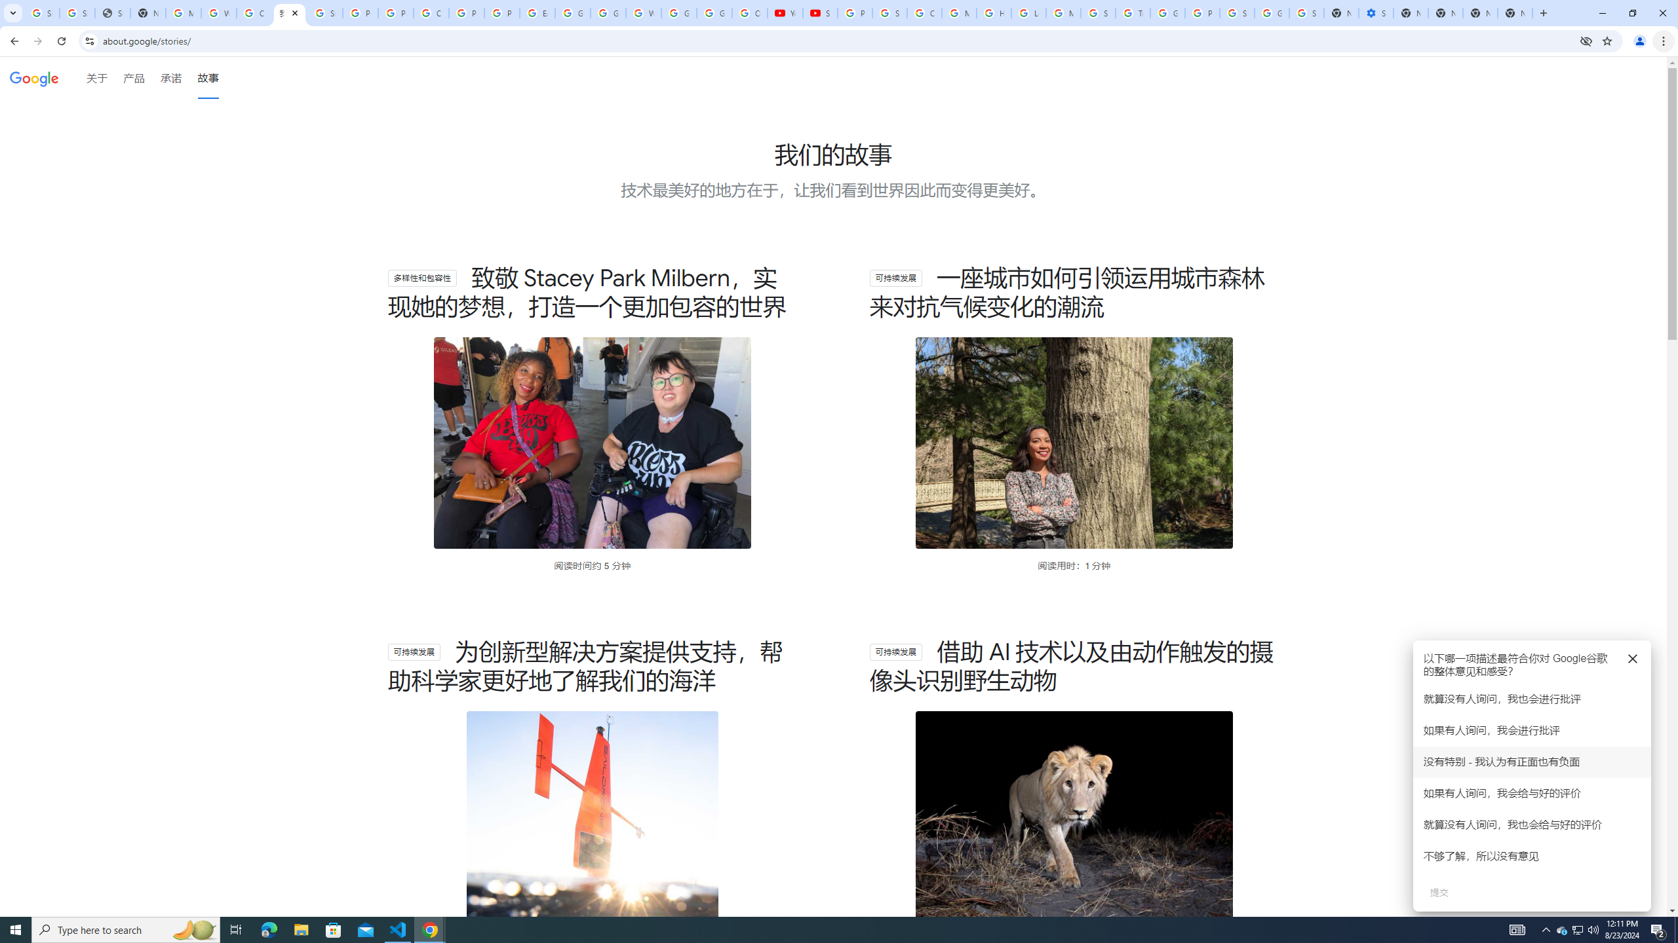  What do you see at coordinates (821, 13) in the screenshot?
I see `Subscriptions - YouTube` at bounding box center [821, 13].